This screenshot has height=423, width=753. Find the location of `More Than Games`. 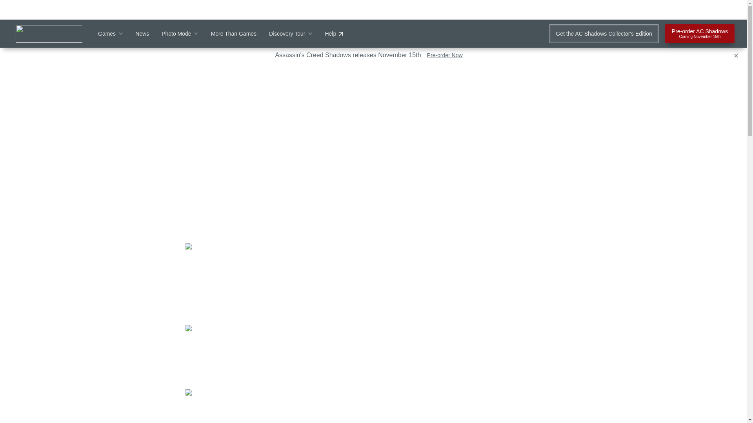

More Than Games is located at coordinates (234, 34).